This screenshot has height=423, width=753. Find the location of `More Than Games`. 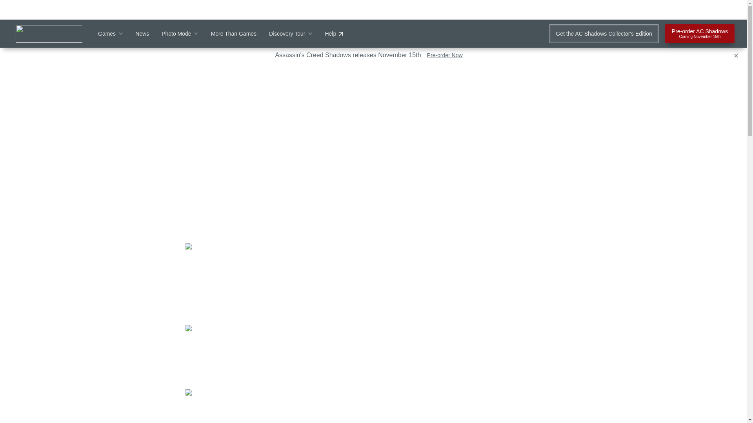

More Than Games is located at coordinates (234, 34).